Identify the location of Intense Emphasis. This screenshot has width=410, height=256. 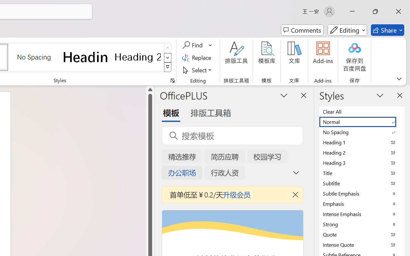
(362, 214).